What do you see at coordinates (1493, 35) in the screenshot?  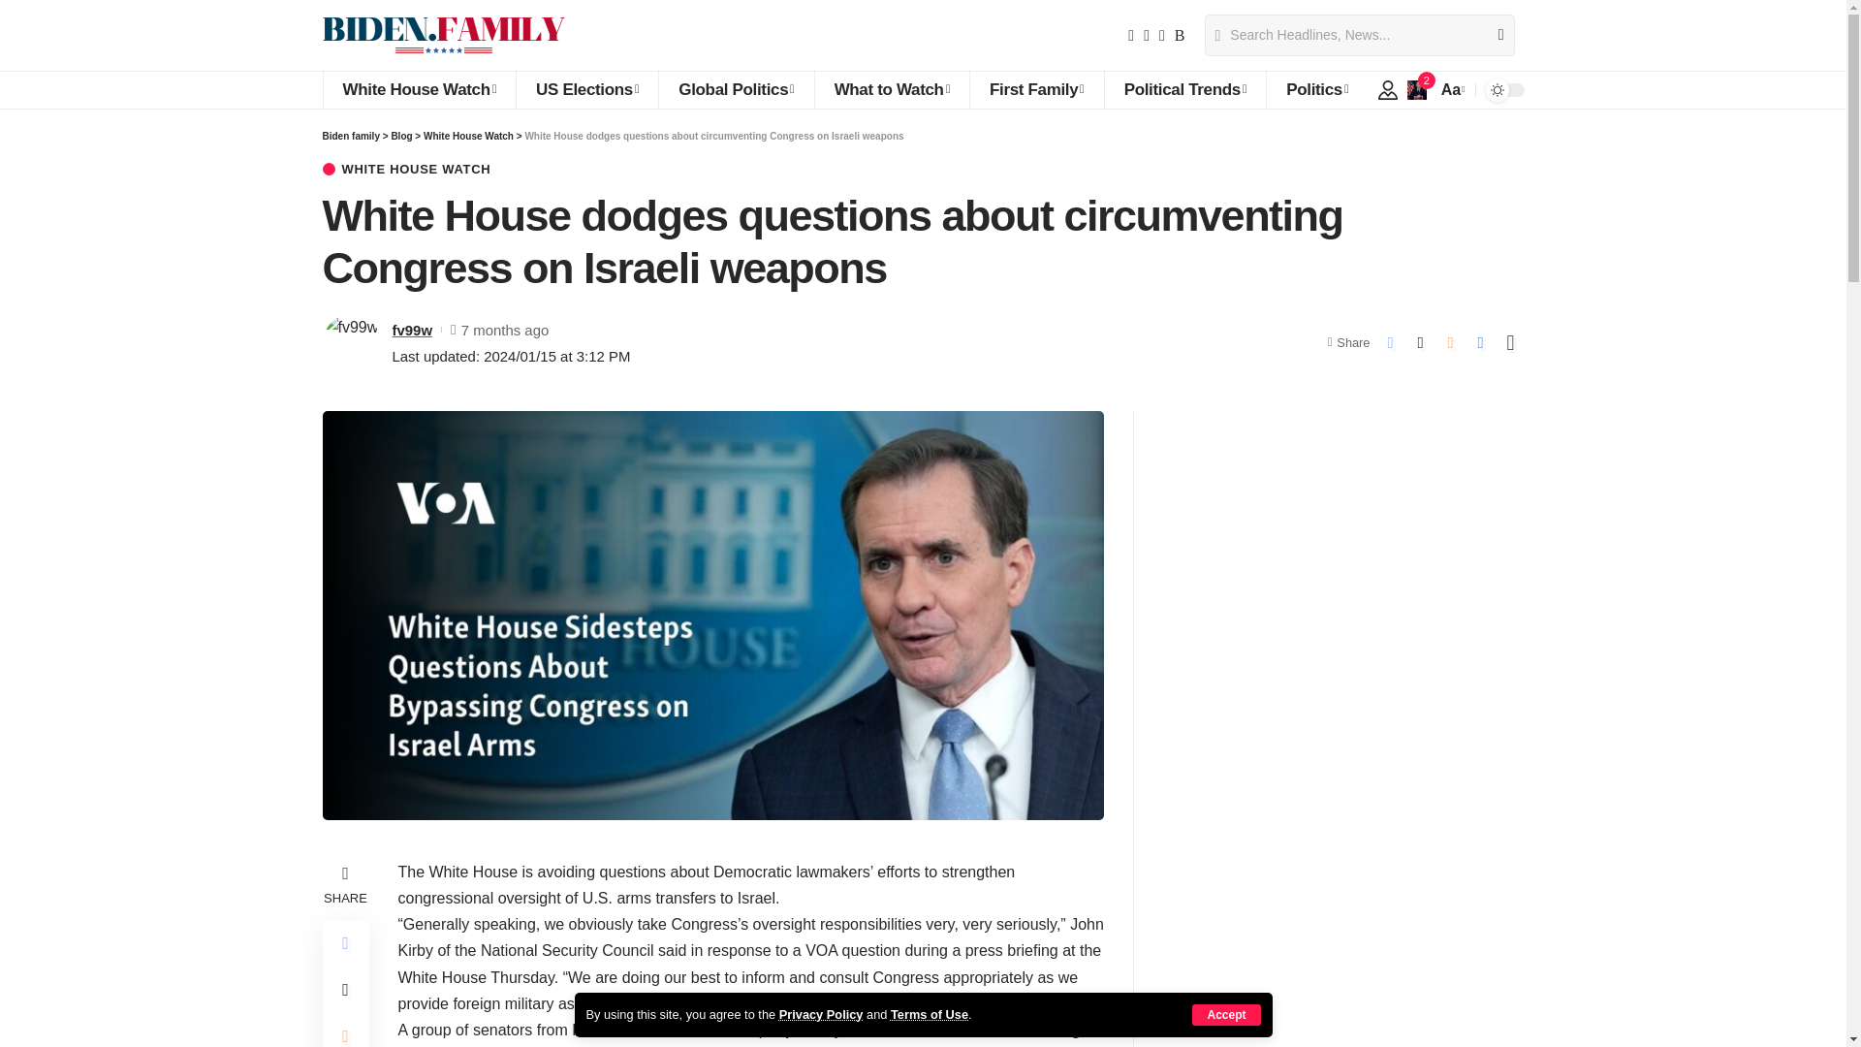 I see `Search` at bounding box center [1493, 35].